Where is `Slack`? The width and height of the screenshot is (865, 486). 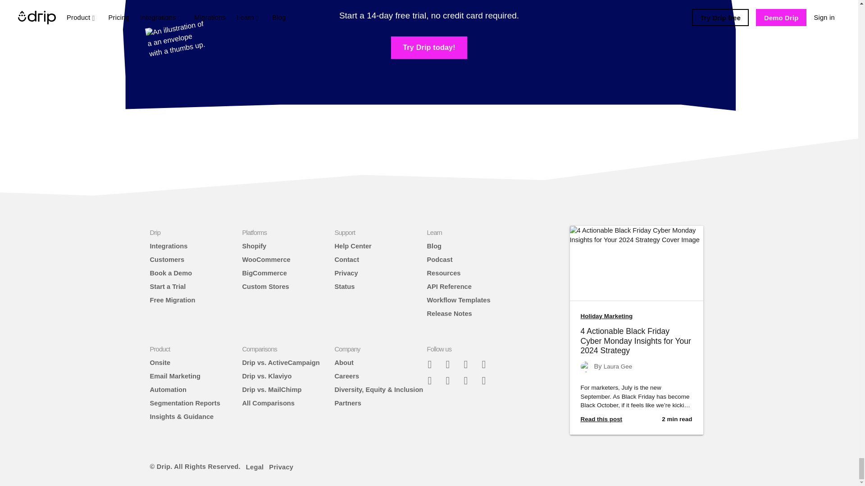
Slack is located at coordinates (433, 364).